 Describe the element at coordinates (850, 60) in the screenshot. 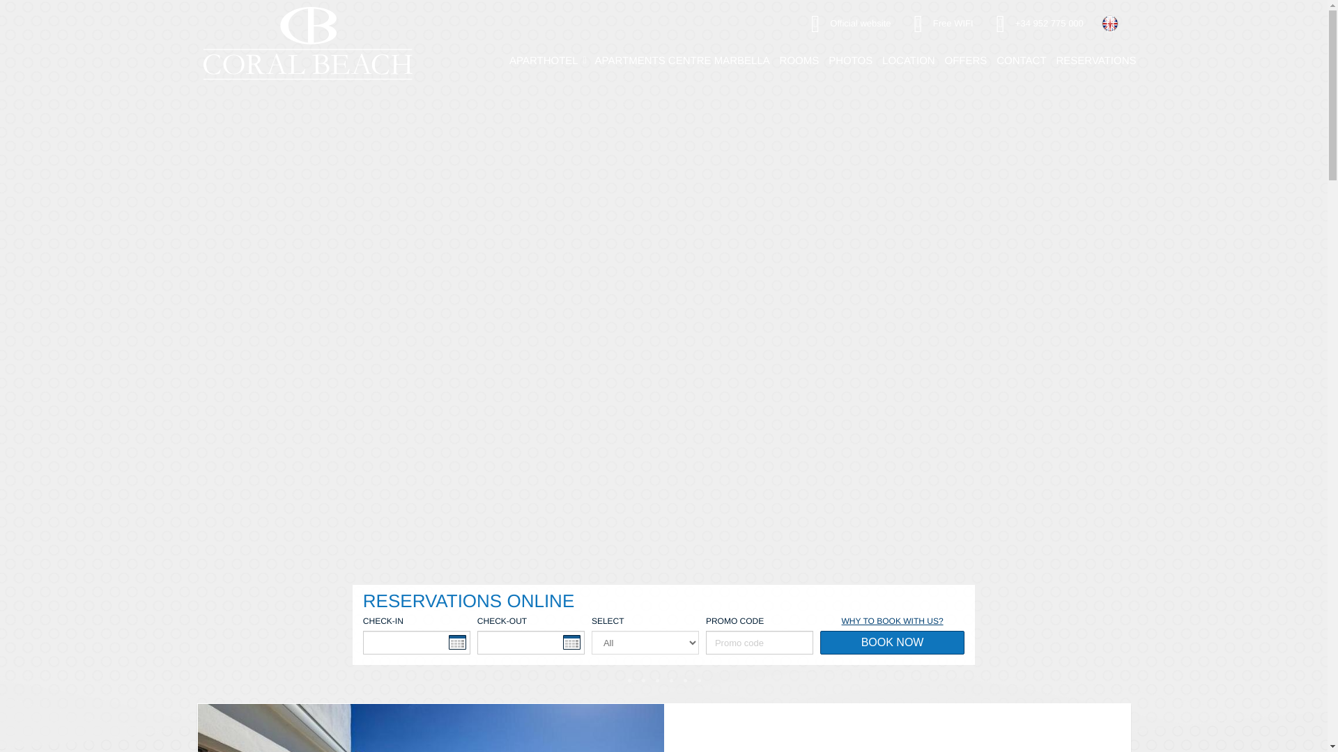

I see `PHOTOS` at that location.